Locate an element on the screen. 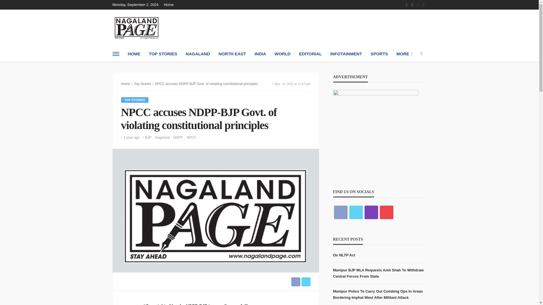 Image resolution: width=543 pixels, height=305 pixels. MORE is located at coordinates (404, 54).